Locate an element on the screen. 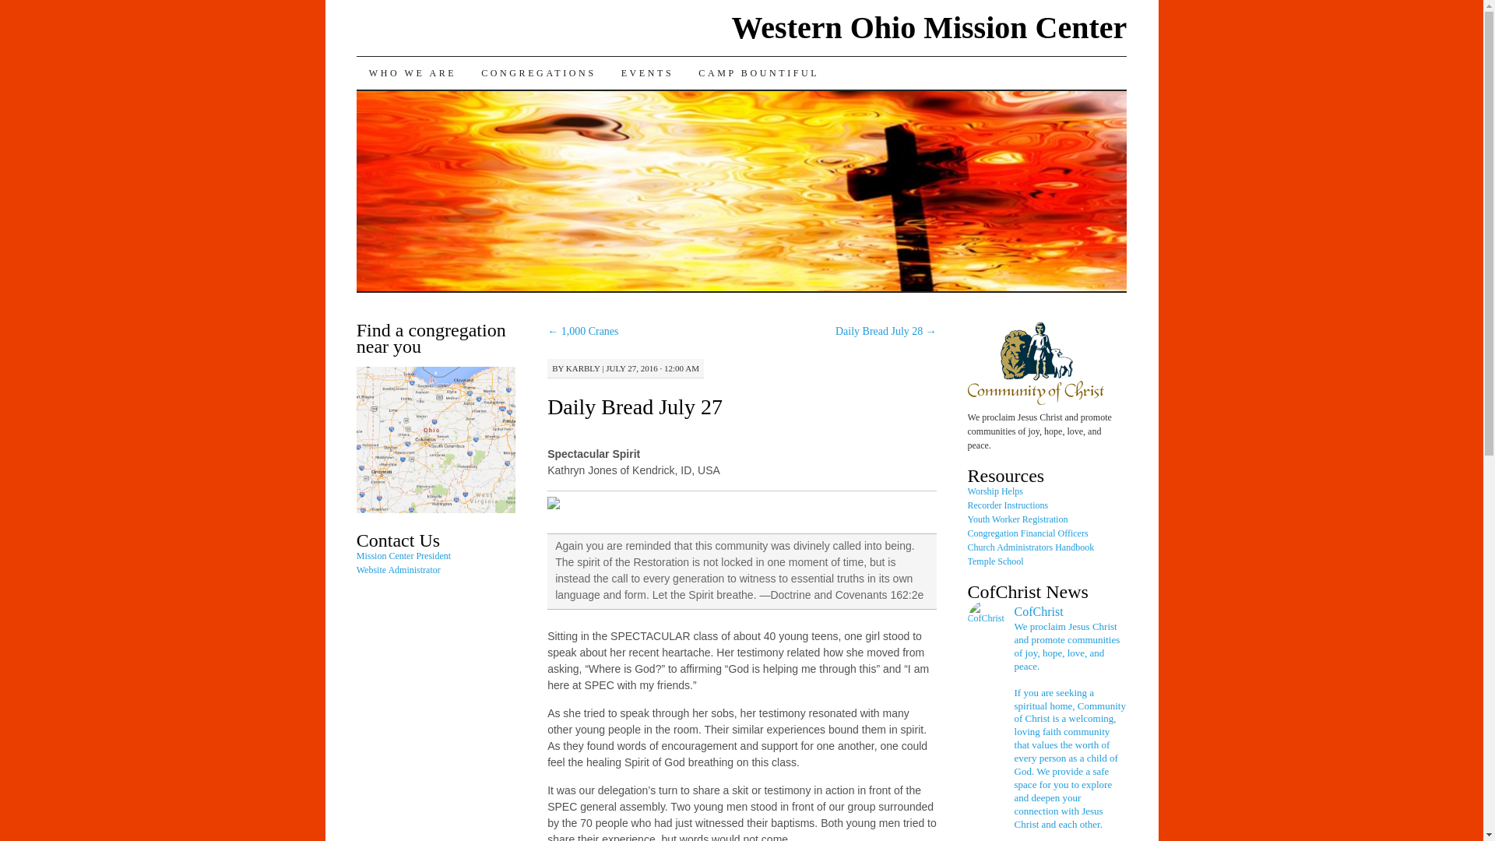 Image resolution: width=1495 pixels, height=841 pixels. Recorder Instructions is located at coordinates (1008, 505).